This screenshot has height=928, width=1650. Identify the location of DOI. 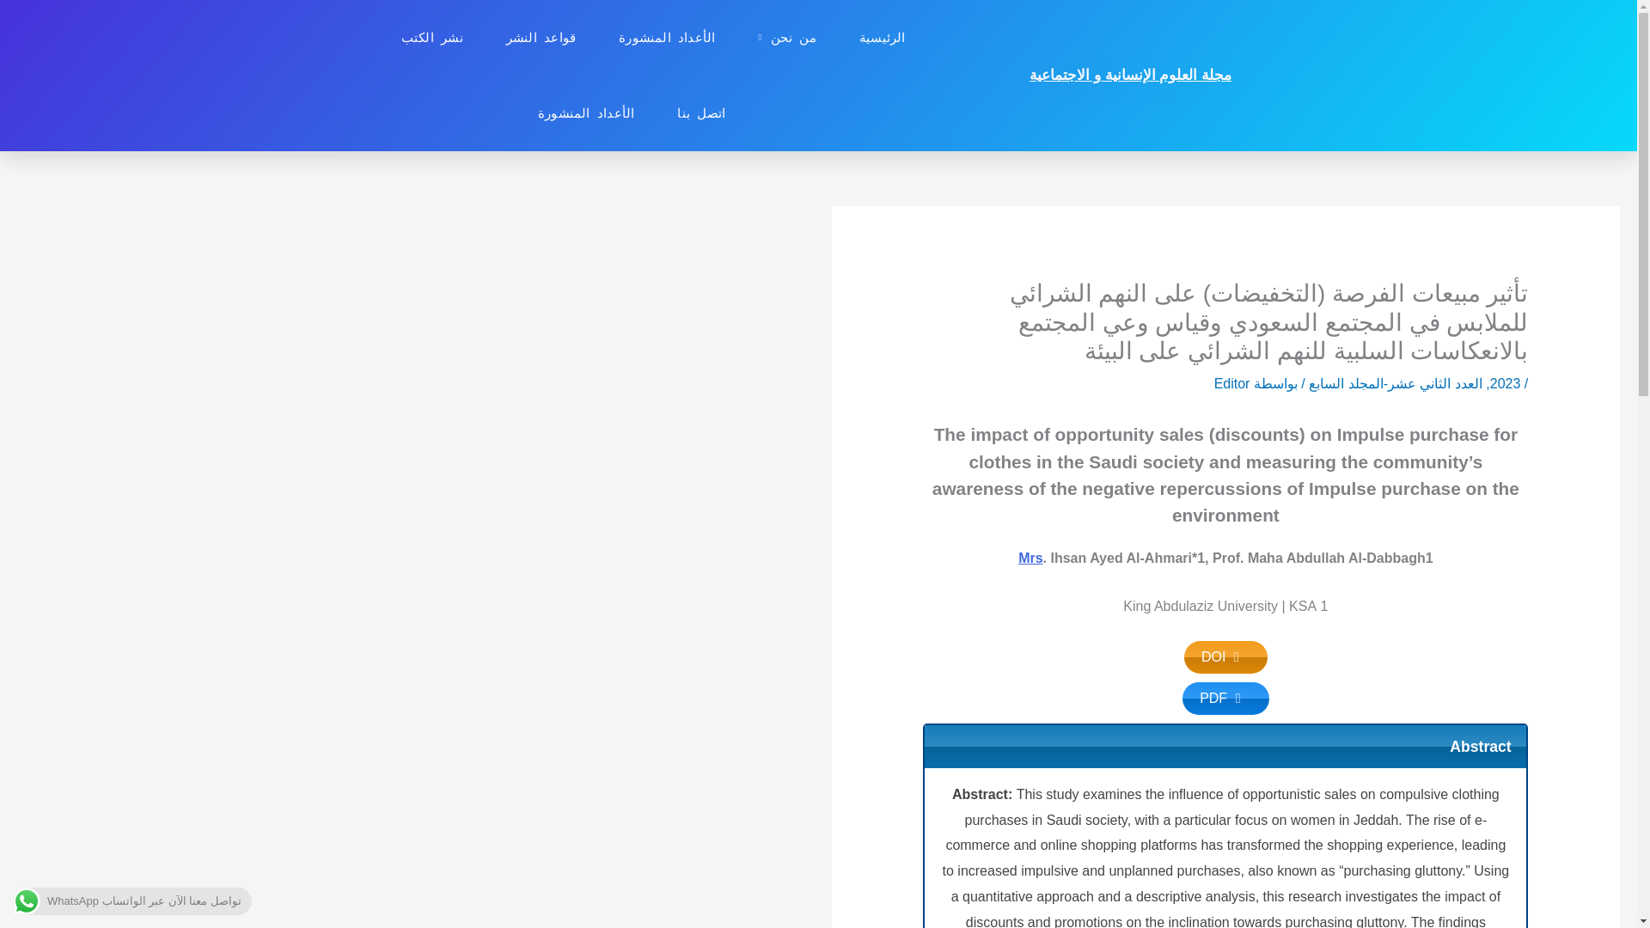
(1225, 657).